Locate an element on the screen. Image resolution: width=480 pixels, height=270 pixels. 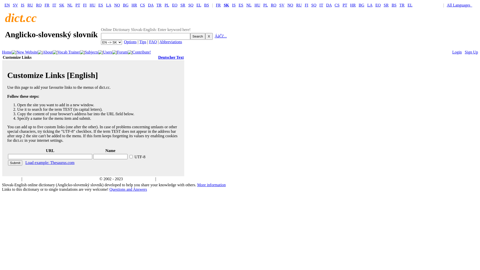
Users is located at coordinates (107, 52).